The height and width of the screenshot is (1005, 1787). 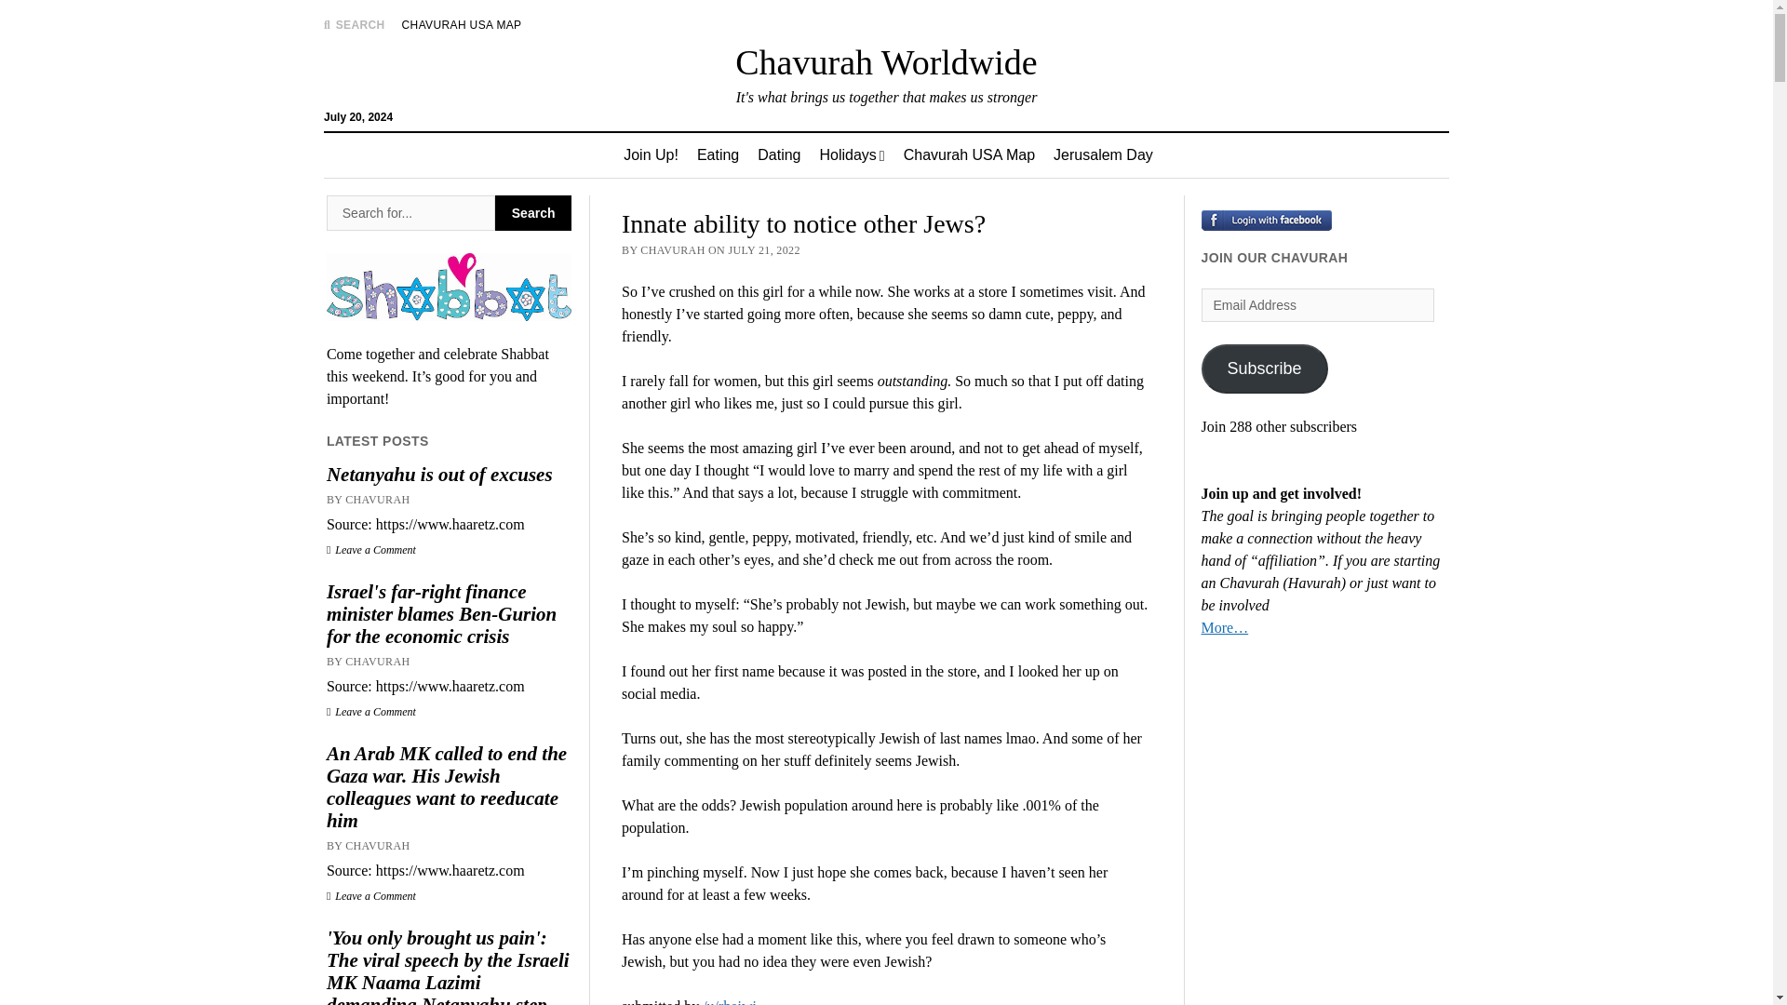 What do you see at coordinates (532, 212) in the screenshot?
I see `Search` at bounding box center [532, 212].